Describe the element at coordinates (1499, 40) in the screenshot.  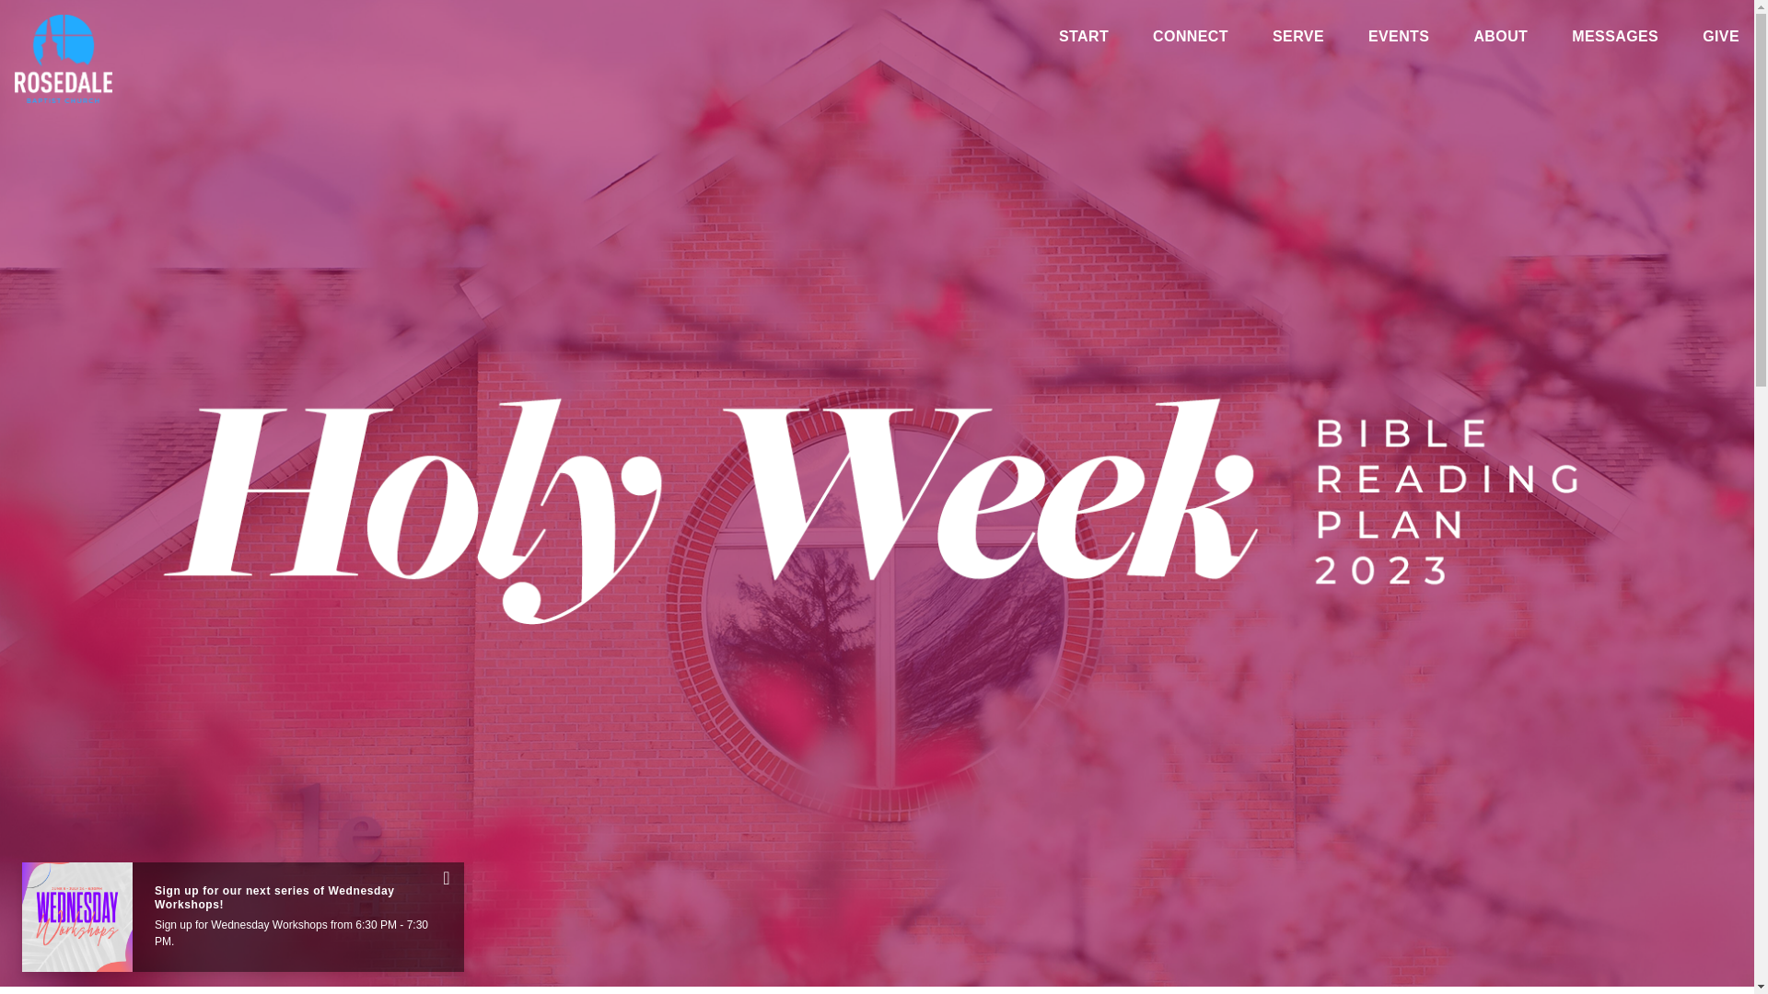
I see `ABOUT` at that location.